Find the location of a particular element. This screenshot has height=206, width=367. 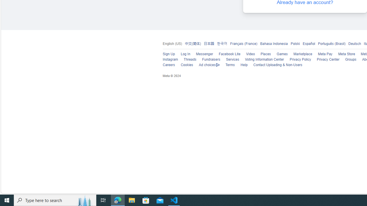

English (US) is located at coordinates (172, 44).